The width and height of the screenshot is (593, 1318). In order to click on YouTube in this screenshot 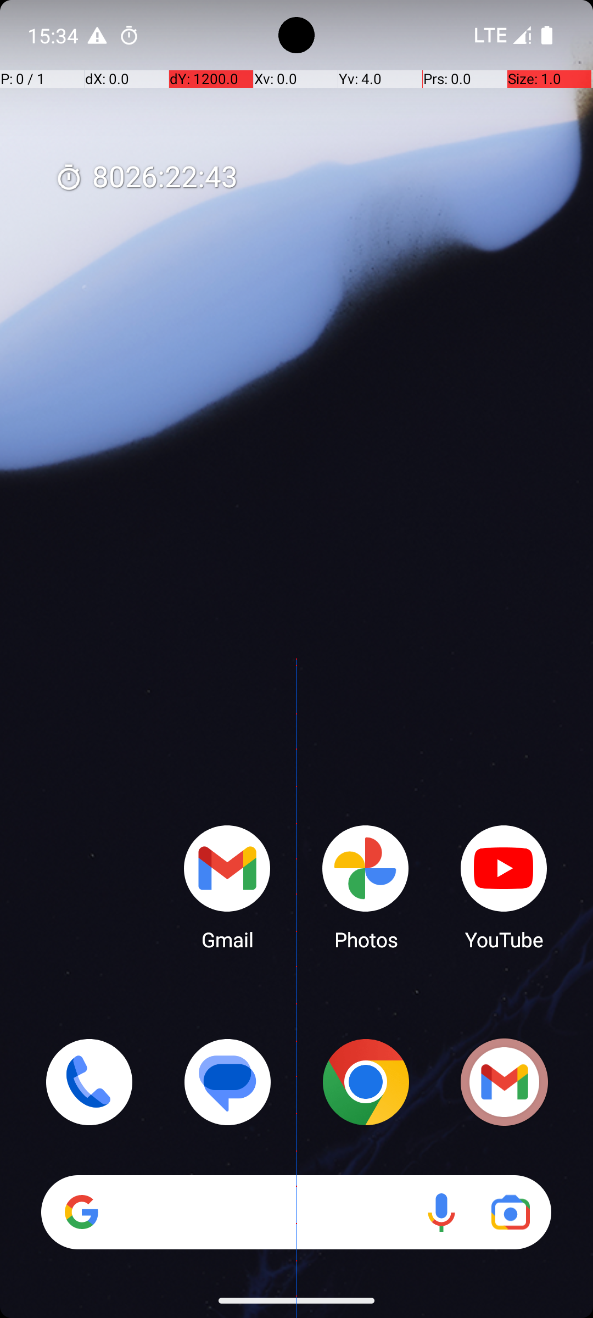, I will do `click(504, 887)`.